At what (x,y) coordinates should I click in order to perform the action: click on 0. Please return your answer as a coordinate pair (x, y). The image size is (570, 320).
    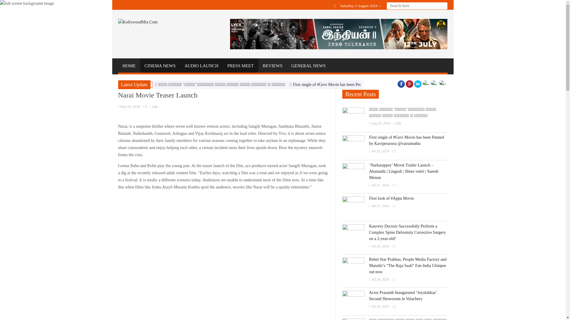
    Looking at the image, I should click on (145, 107).